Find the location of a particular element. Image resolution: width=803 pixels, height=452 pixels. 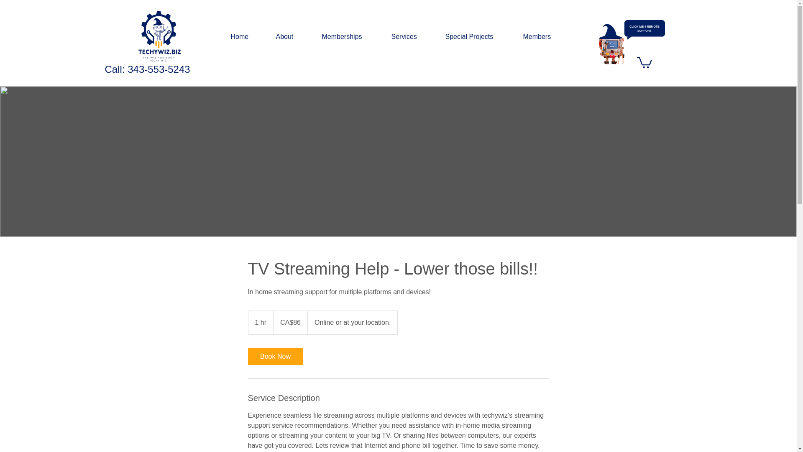

Members is located at coordinates (545, 37).